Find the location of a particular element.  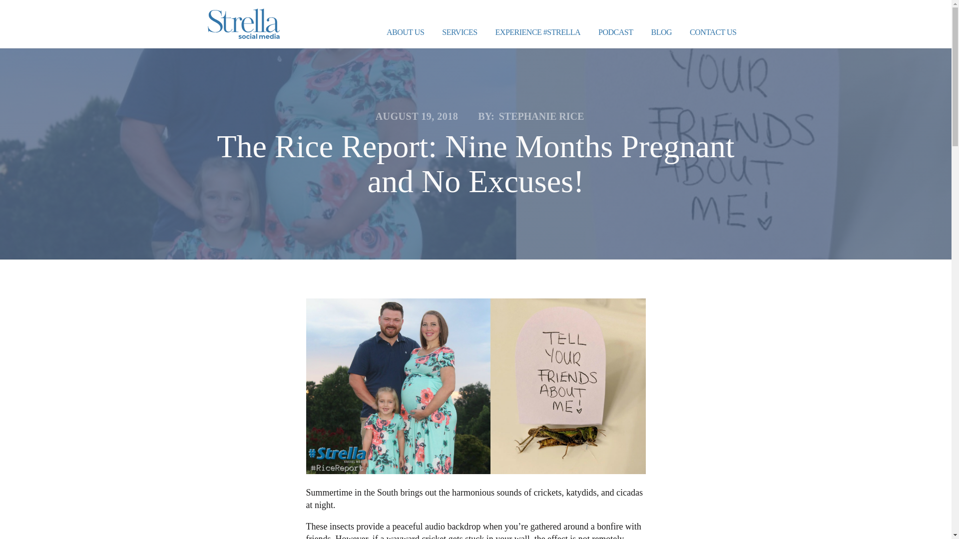

PODCAST is located at coordinates (615, 33).